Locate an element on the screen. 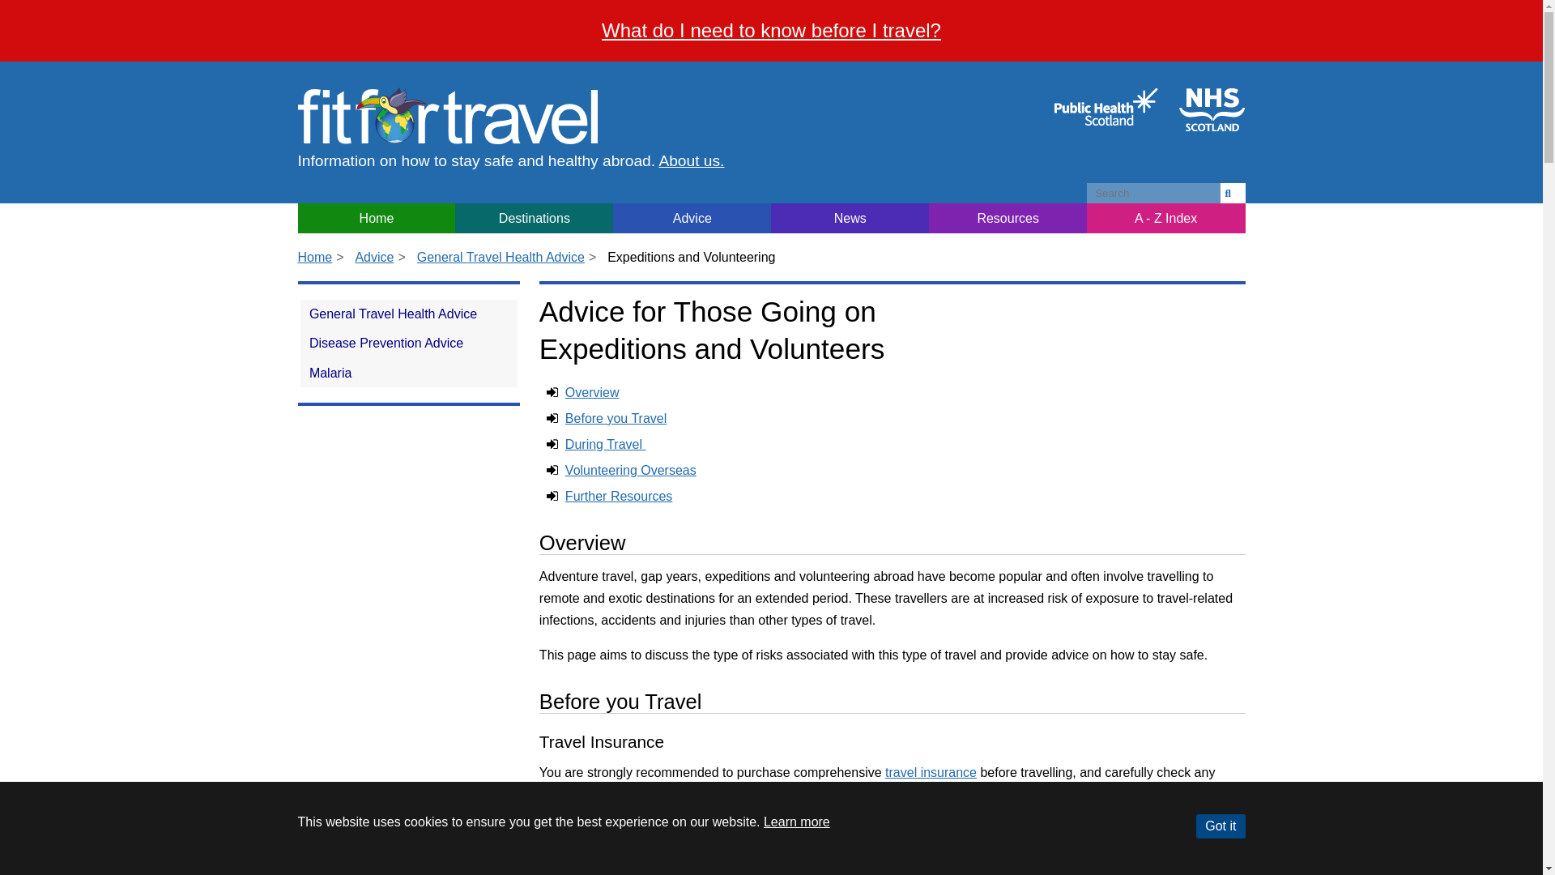 The image size is (1555, 875). Advice is located at coordinates (373, 257).